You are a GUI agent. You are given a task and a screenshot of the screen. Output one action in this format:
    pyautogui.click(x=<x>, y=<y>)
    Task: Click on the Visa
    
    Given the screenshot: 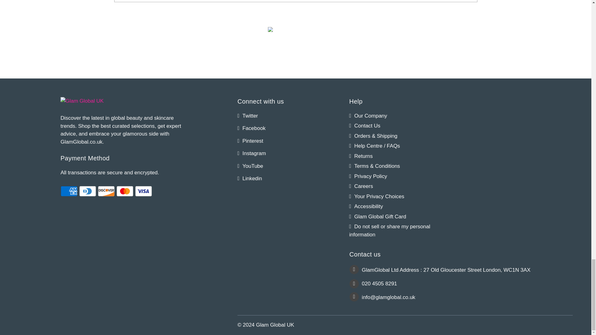 What is the action you would take?
    pyautogui.click(x=143, y=191)
    